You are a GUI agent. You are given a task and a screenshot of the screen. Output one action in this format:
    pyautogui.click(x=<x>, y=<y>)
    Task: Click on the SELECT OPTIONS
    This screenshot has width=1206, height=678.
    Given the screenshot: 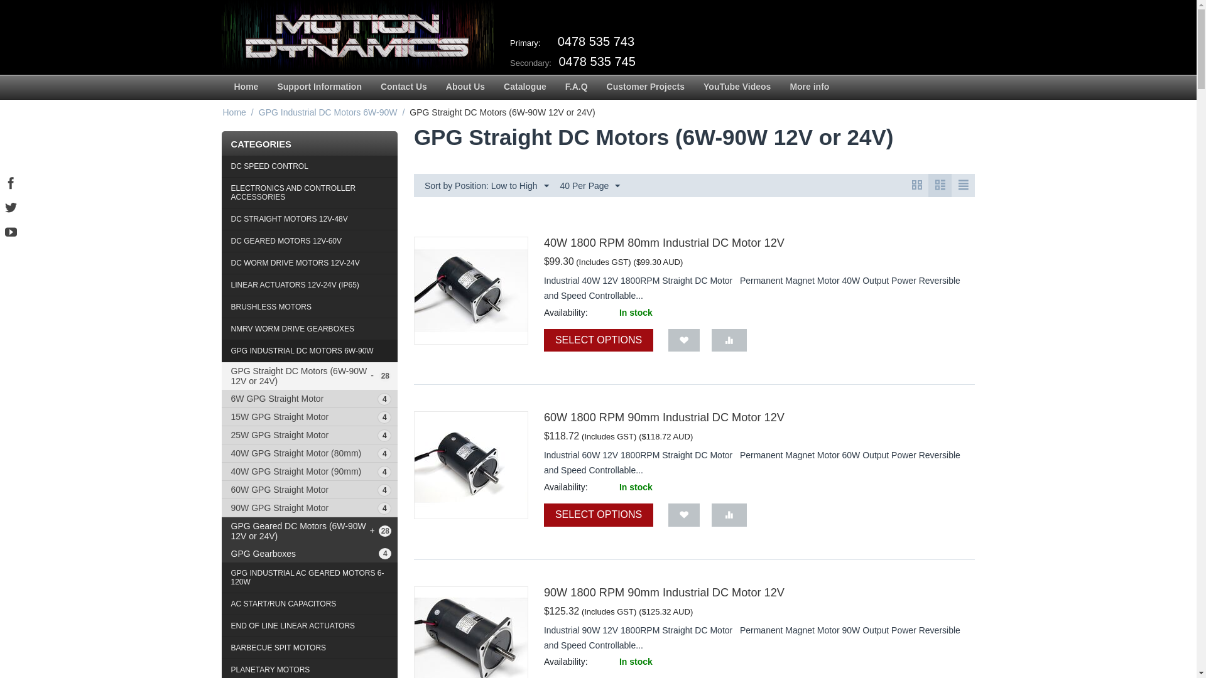 What is the action you would take?
    pyautogui.click(x=599, y=515)
    